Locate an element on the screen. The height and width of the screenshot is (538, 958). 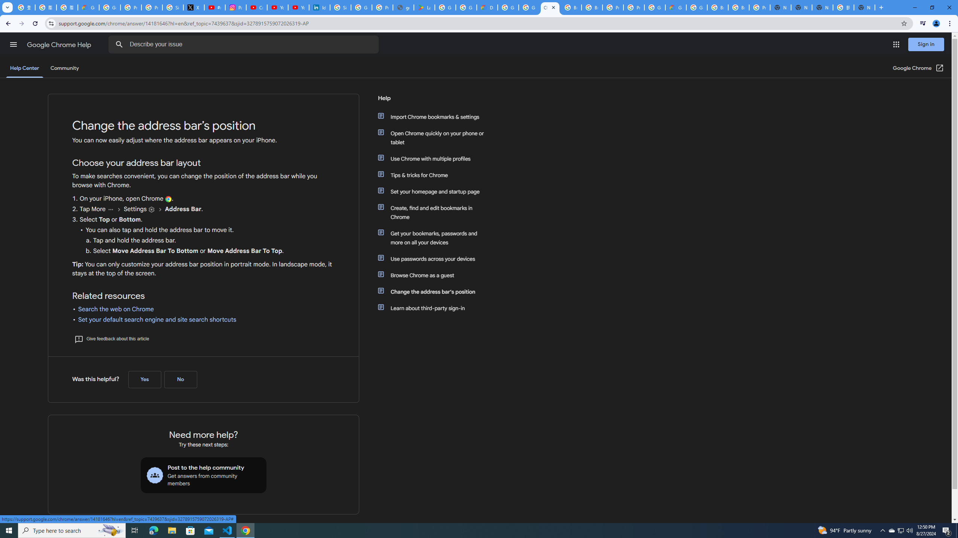
No (Was this helpful?) is located at coordinates (180, 380).